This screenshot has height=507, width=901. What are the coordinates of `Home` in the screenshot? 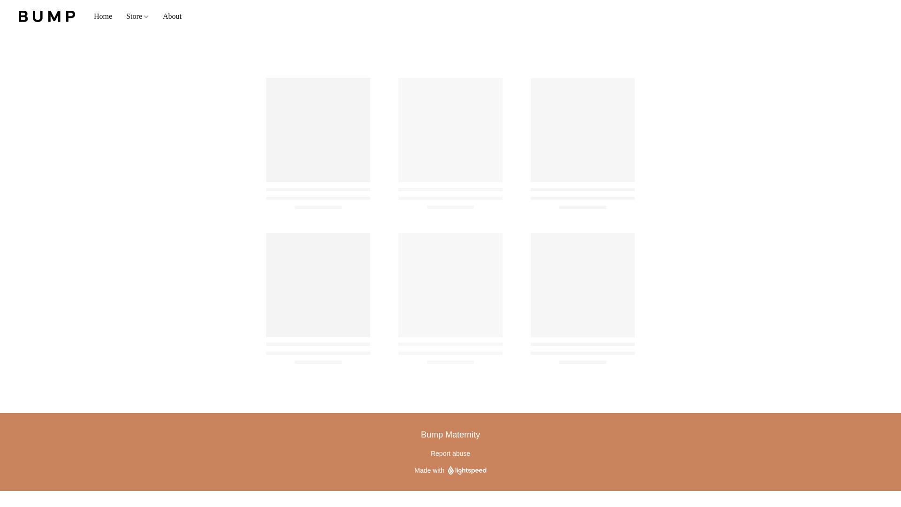 It's located at (106, 16).